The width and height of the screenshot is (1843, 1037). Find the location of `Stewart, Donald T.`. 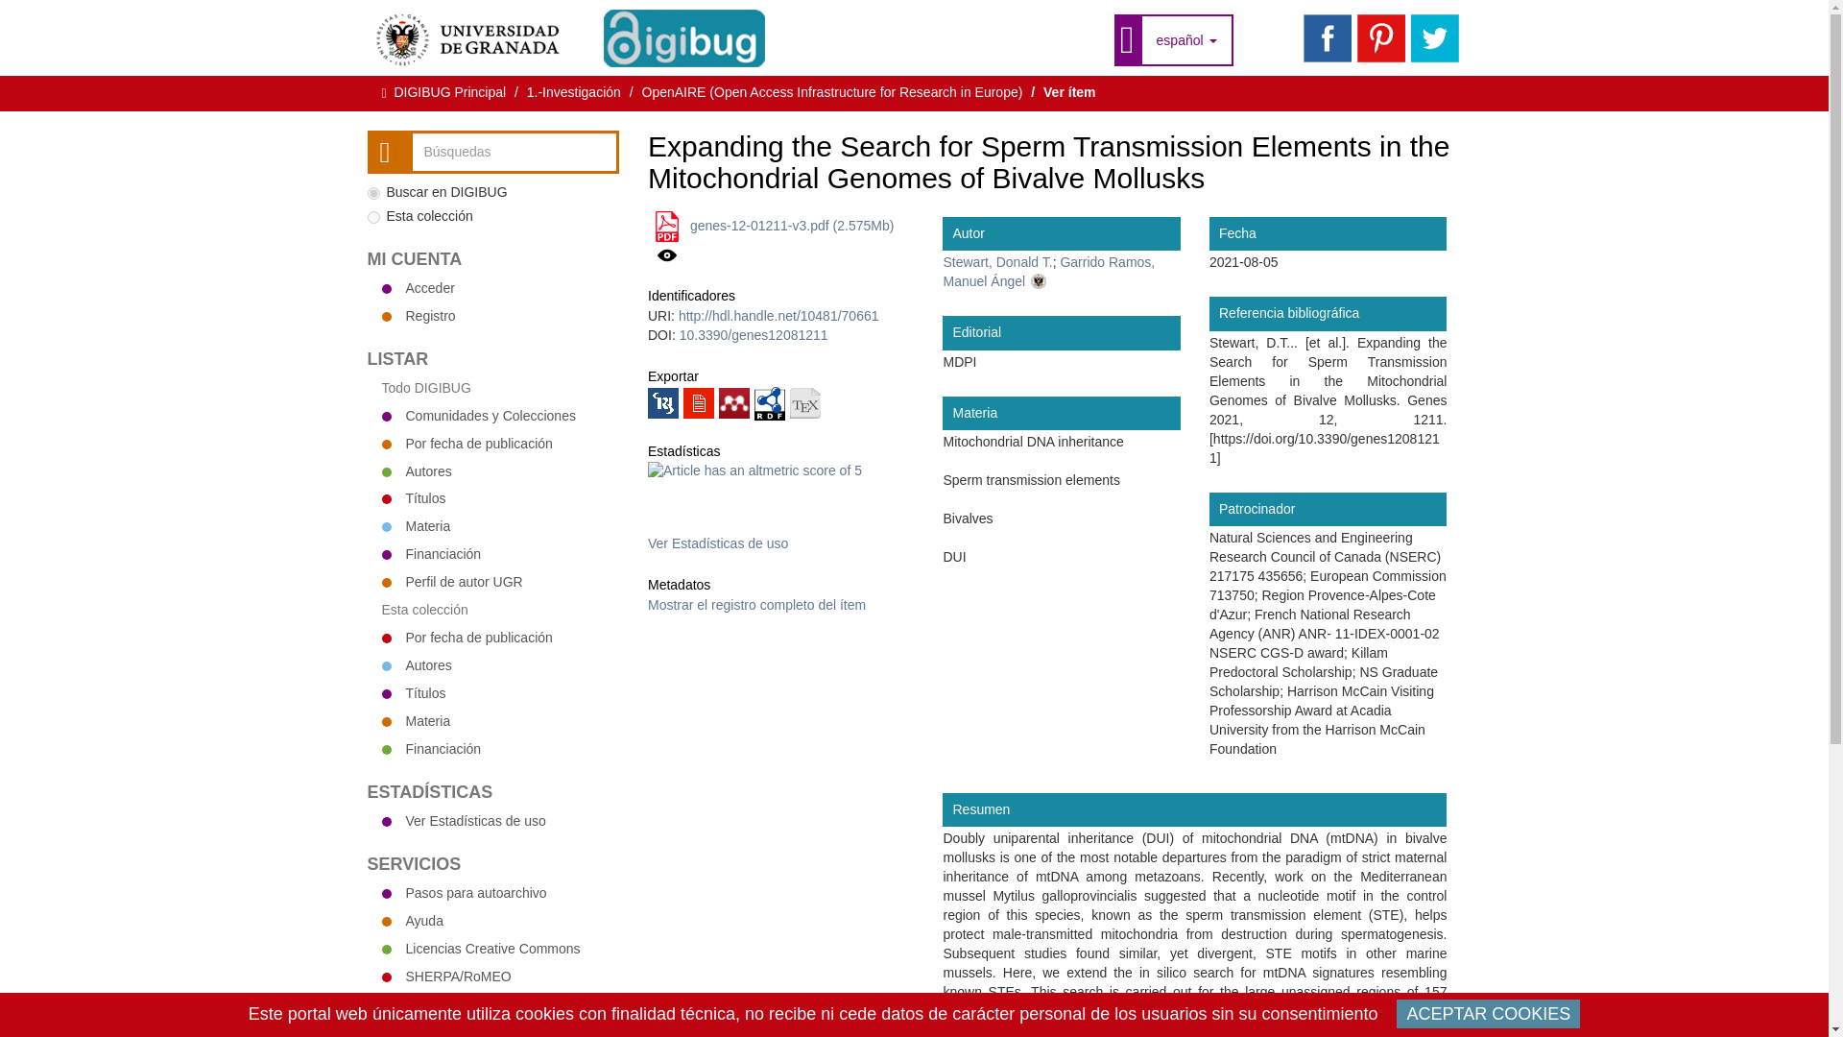

Stewart, Donald T. is located at coordinates (996, 261).